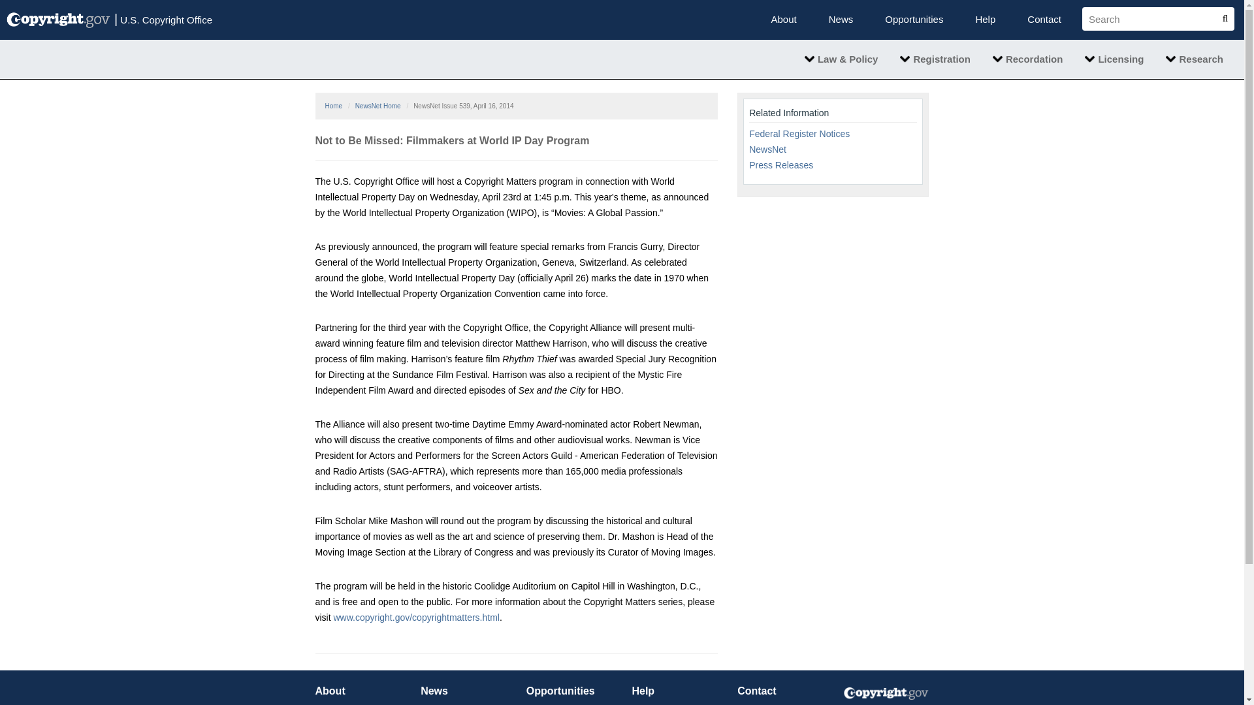 The width and height of the screenshot is (1254, 705). I want to click on Registration, so click(935, 59).